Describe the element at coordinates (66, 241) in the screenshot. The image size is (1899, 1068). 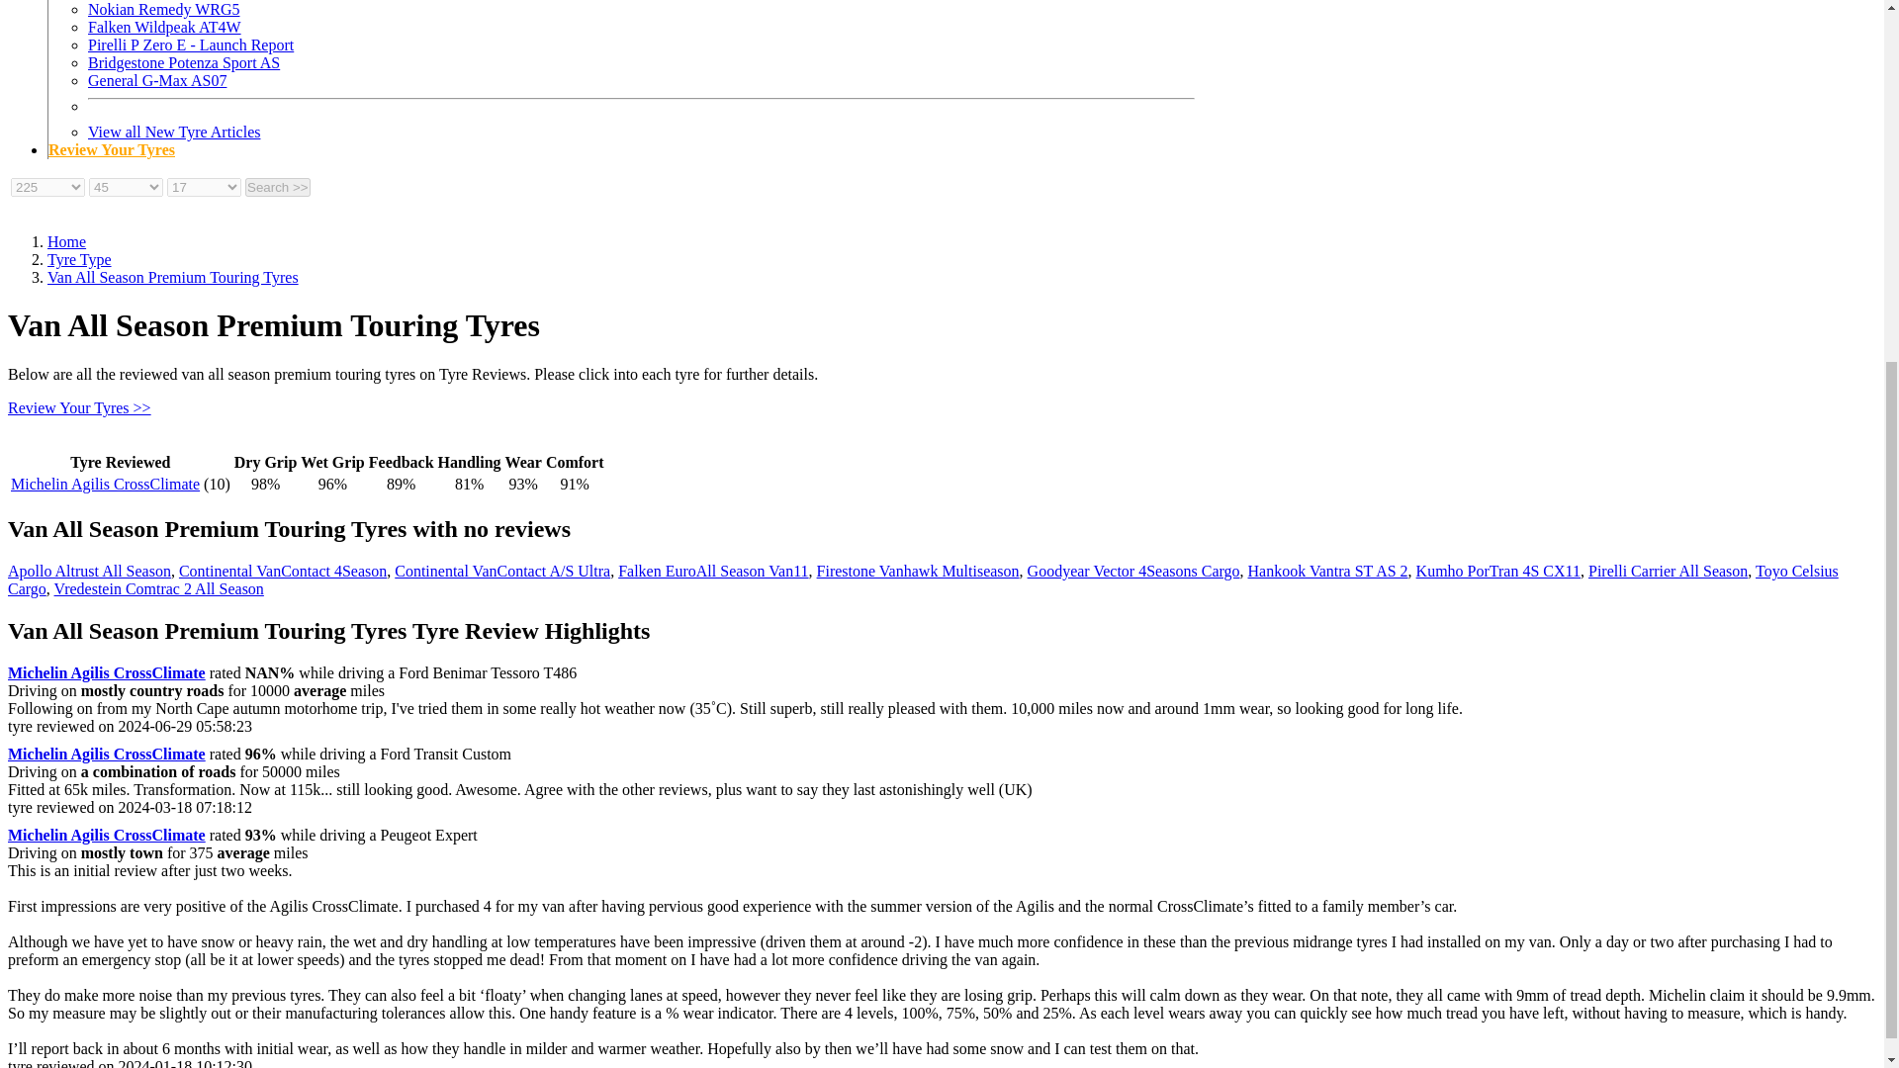
I see `Home` at that location.